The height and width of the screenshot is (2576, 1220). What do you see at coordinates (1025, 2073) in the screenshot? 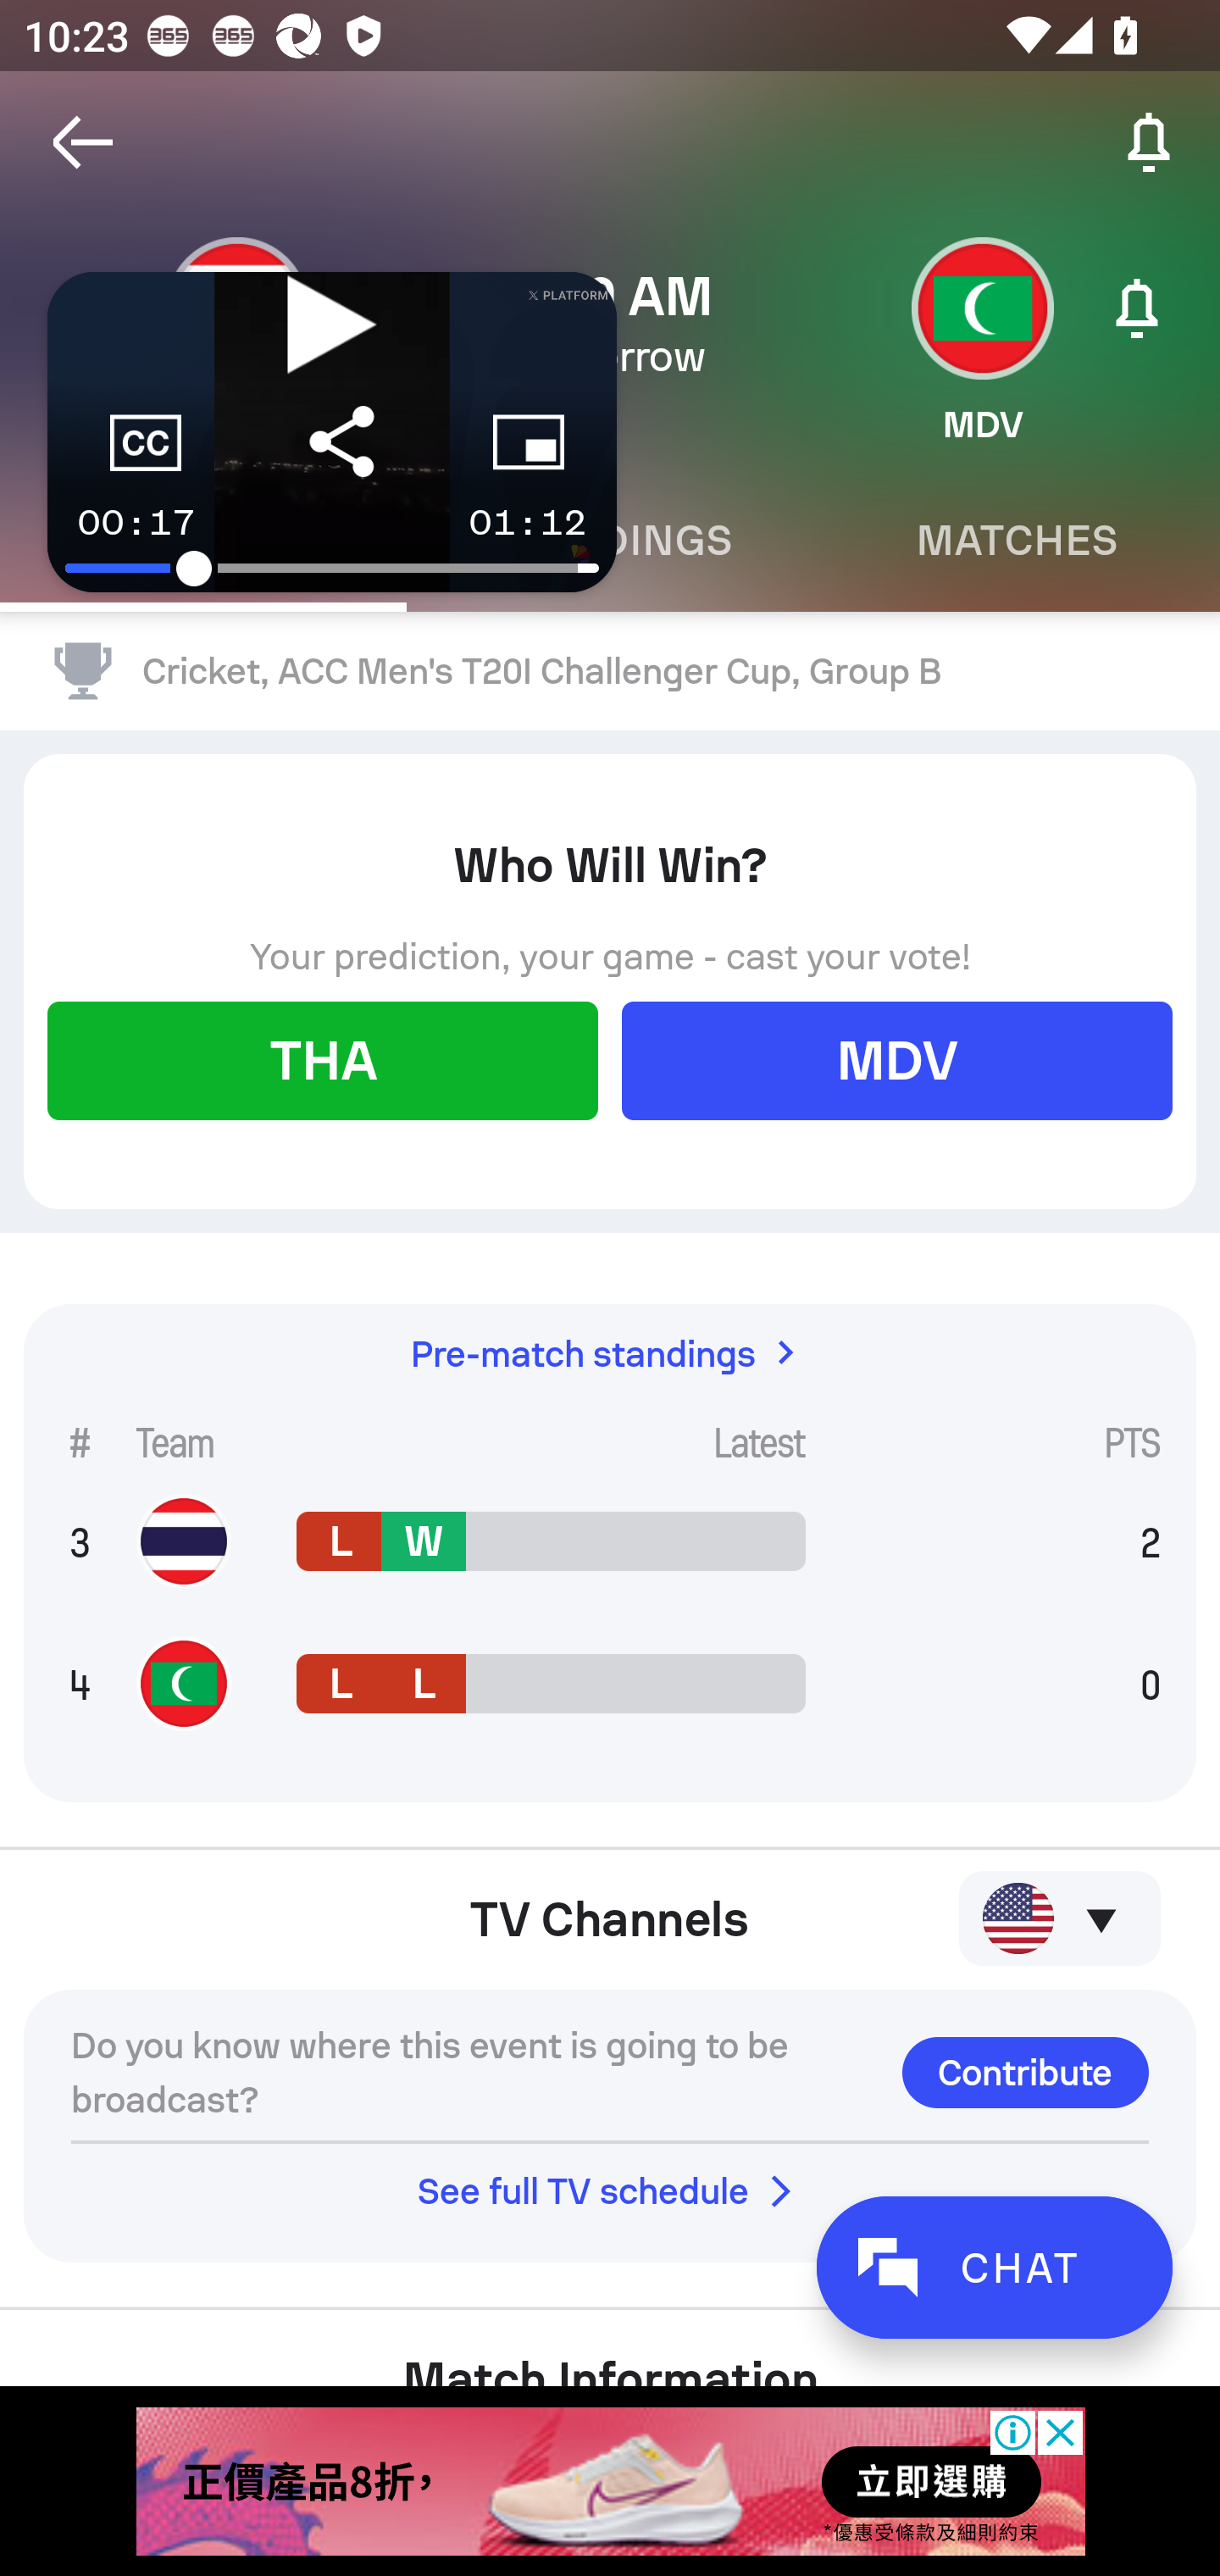
I see `Contribute` at bounding box center [1025, 2073].